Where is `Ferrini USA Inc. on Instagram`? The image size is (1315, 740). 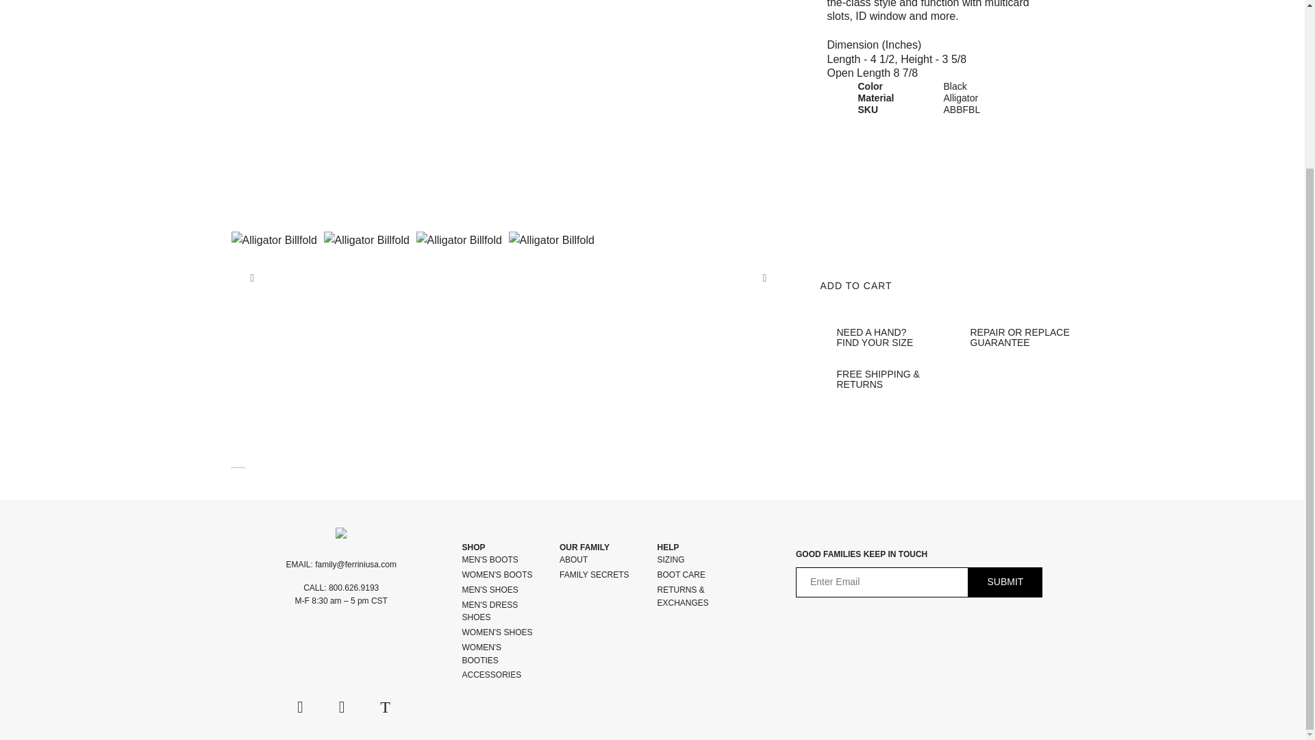 Ferrini USA Inc. on Instagram is located at coordinates (342, 707).